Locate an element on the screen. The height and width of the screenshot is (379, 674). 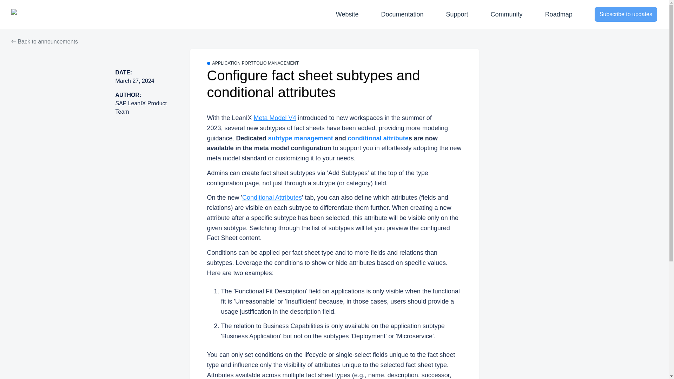
Community is located at coordinates (507, 14).